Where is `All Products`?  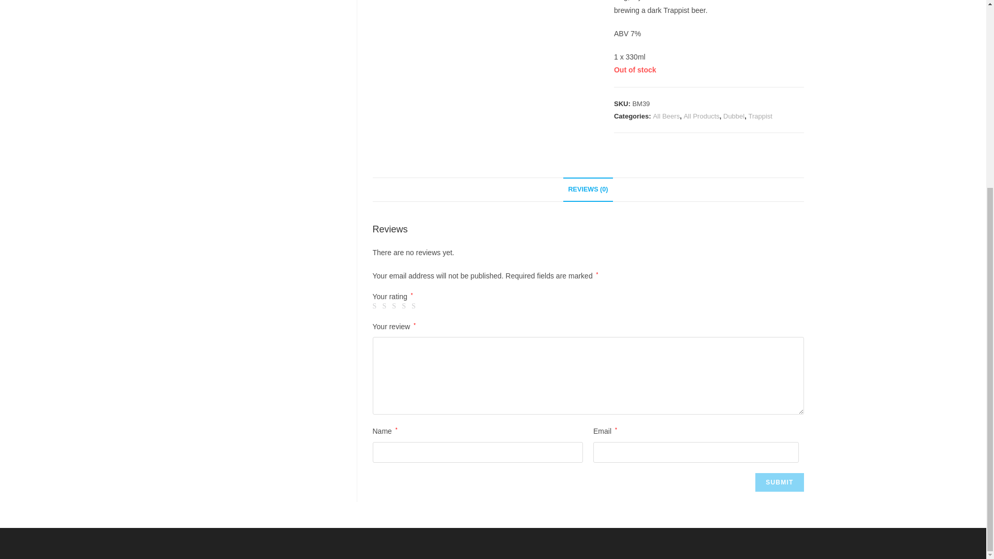 All Products is located at coordinates (701, 116).